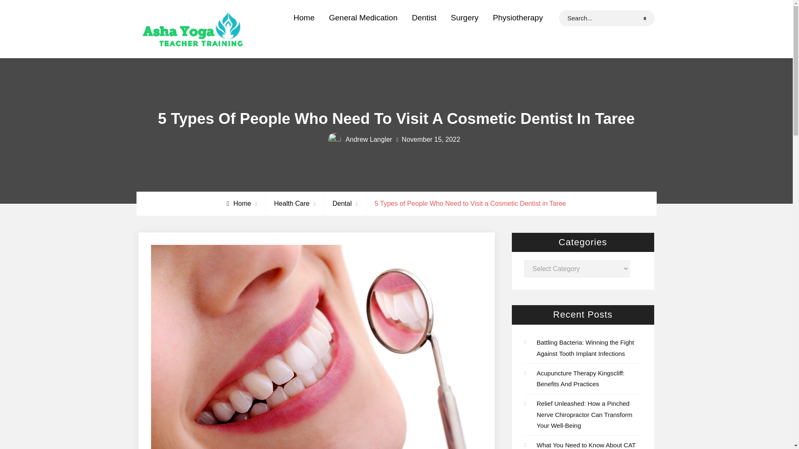  I want to click on General Medication, so click(363, 17).